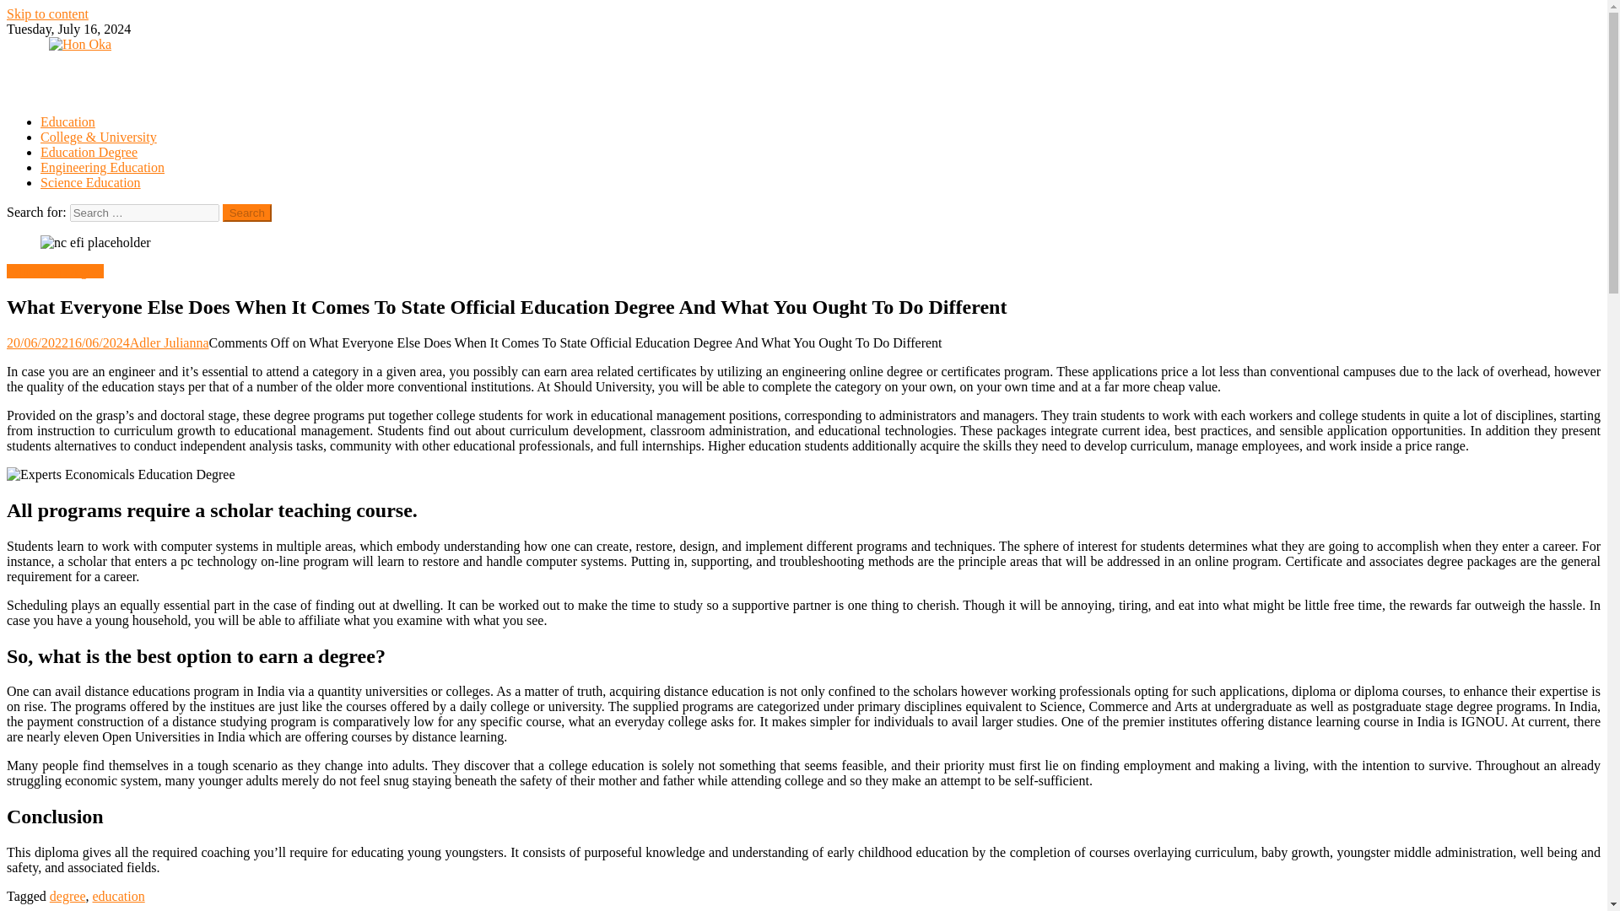 Image resolution: width=1620 pixels, height=911 pixels. I want to click on Search, so click(247, 213).